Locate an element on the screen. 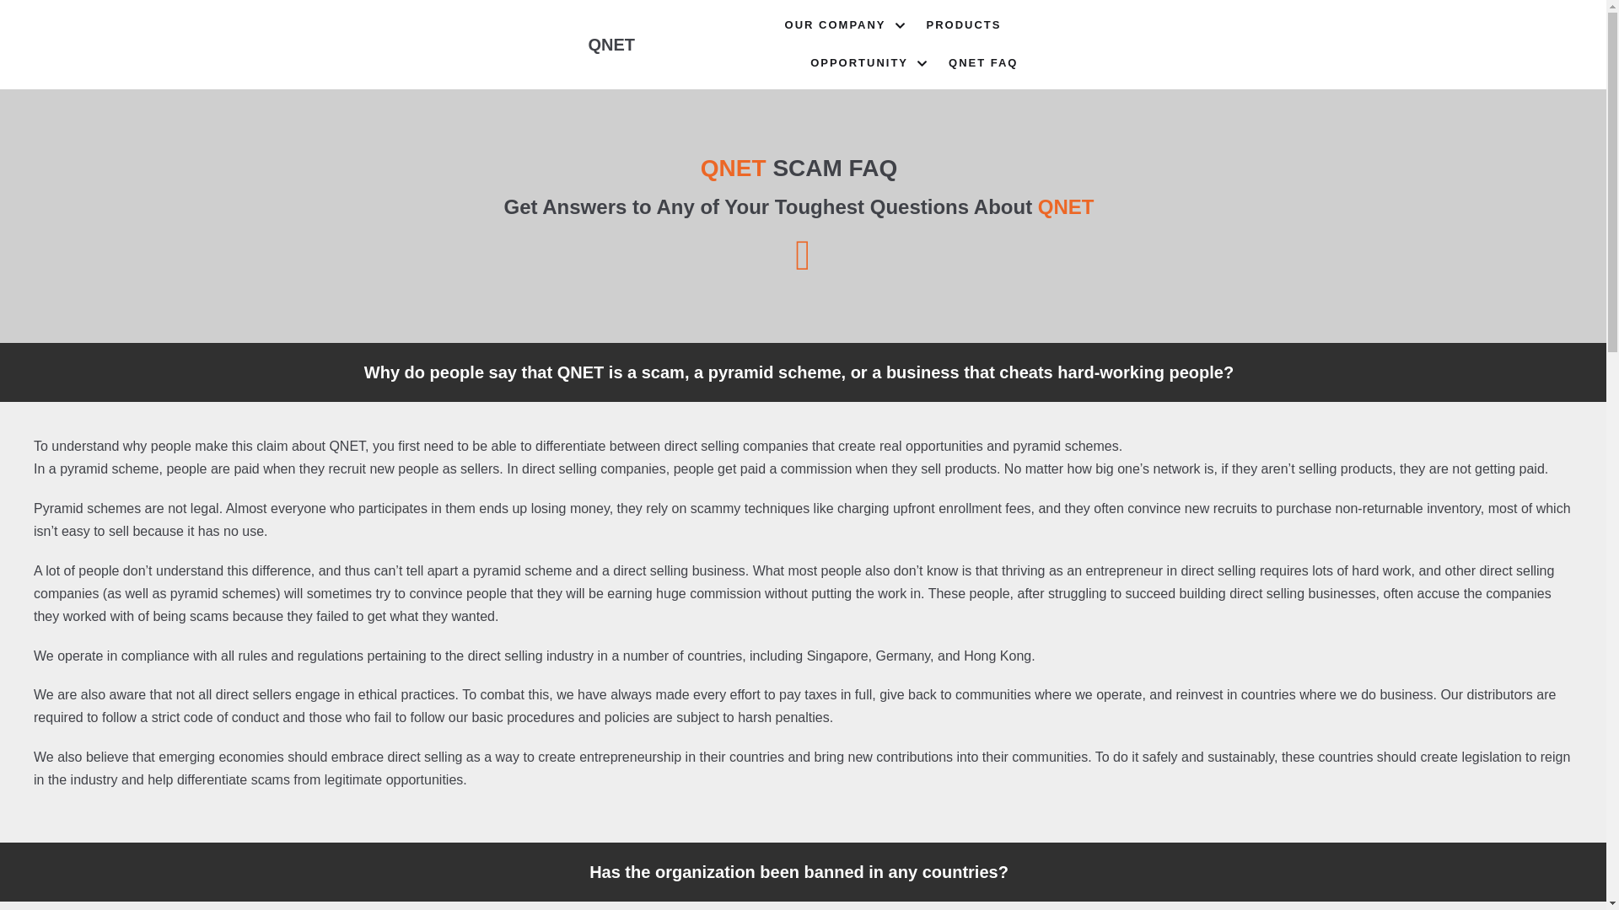  Skip to content is located at coordinates (17, 35).